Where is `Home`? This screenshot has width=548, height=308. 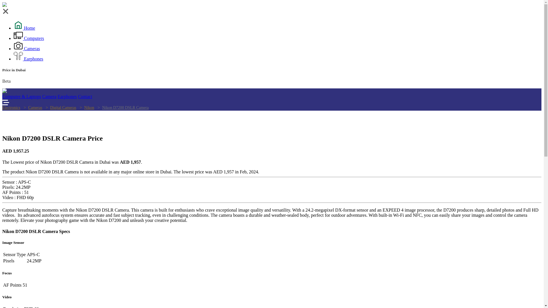 Home is located at coordinates (24, 28).